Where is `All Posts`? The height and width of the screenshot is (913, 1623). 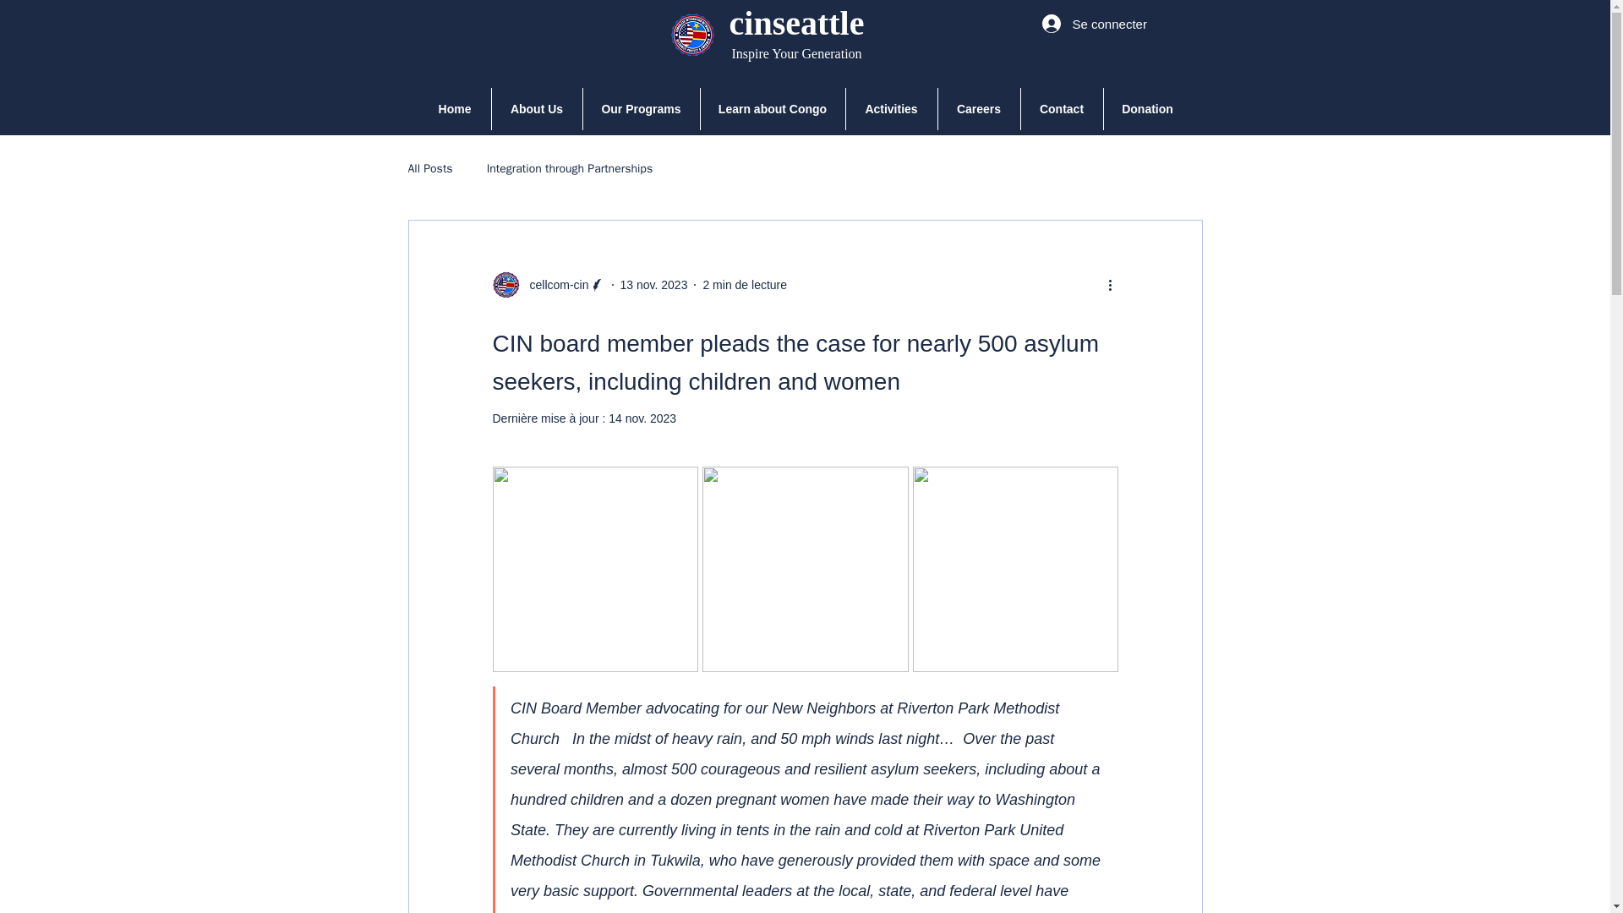
All Posts is located at coordinates (429, 169).